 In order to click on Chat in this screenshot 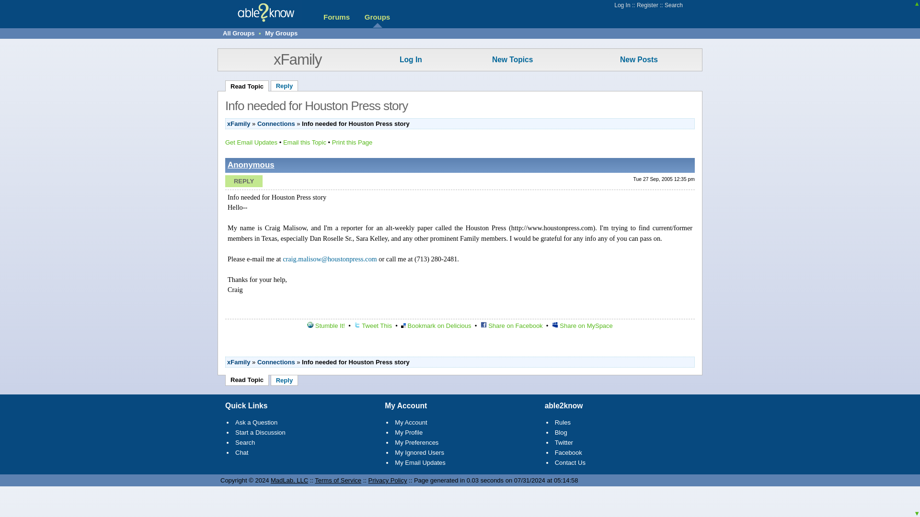, I will do `click(241, 452)`.